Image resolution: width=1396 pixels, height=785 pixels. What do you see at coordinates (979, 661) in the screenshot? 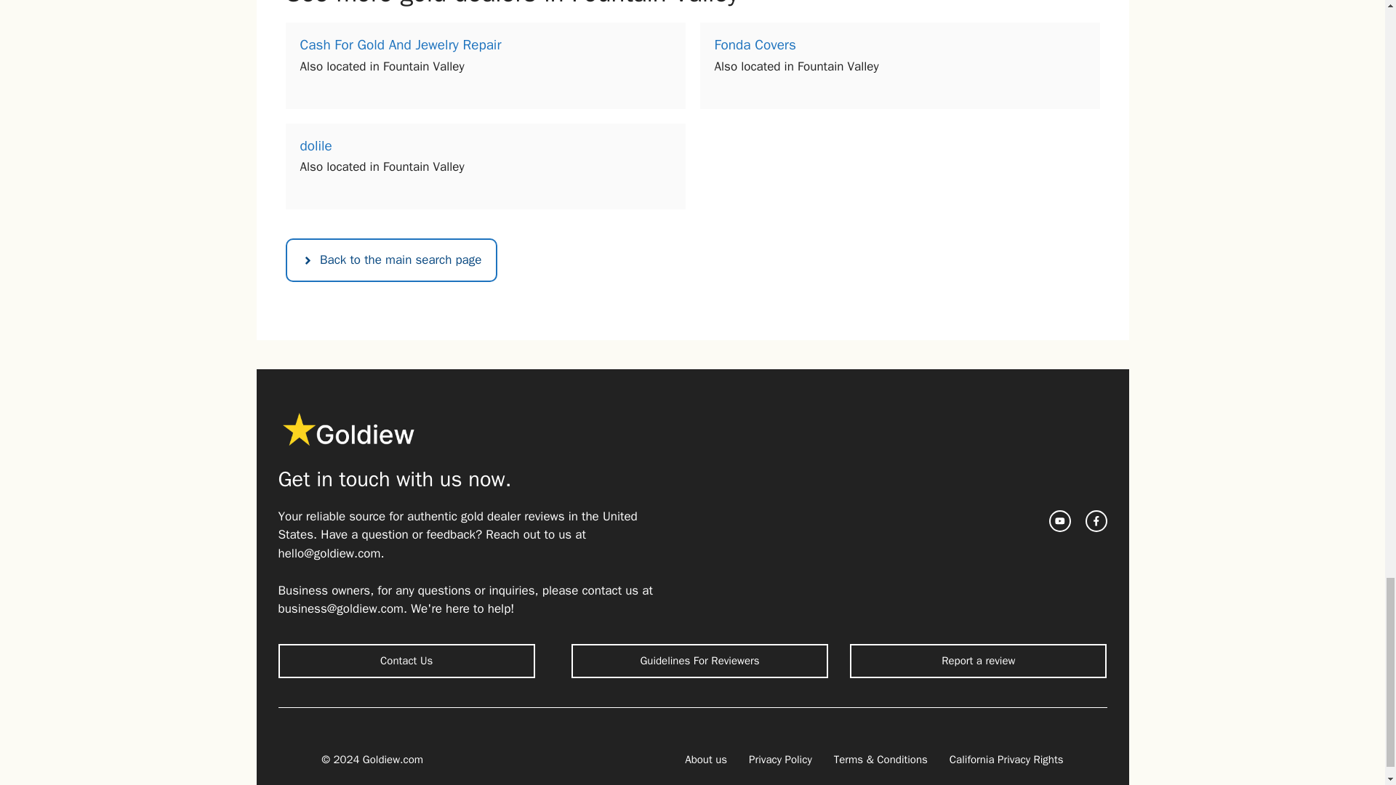
I see `Report a review` at bounding box center [979, 661].